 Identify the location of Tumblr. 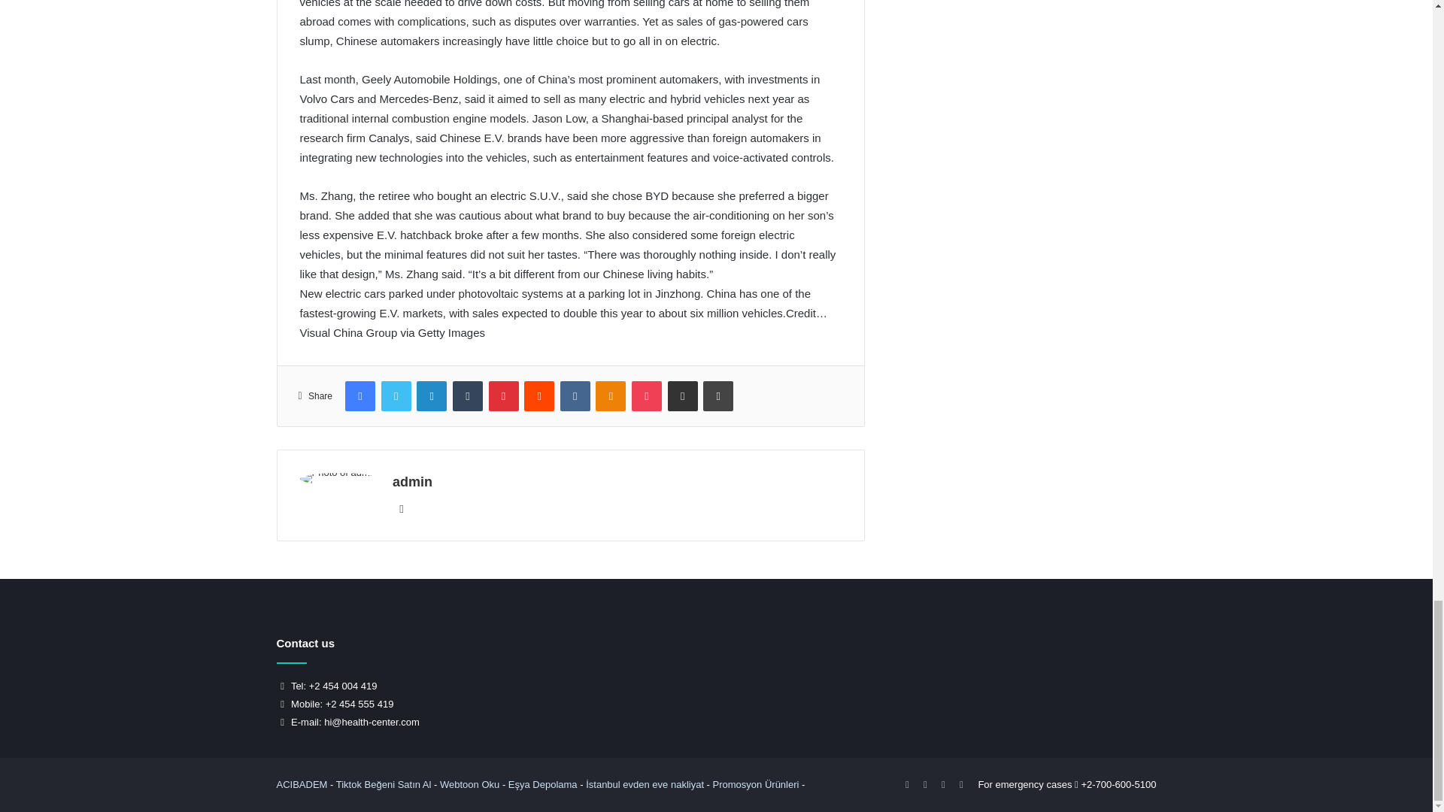
(468, 395).